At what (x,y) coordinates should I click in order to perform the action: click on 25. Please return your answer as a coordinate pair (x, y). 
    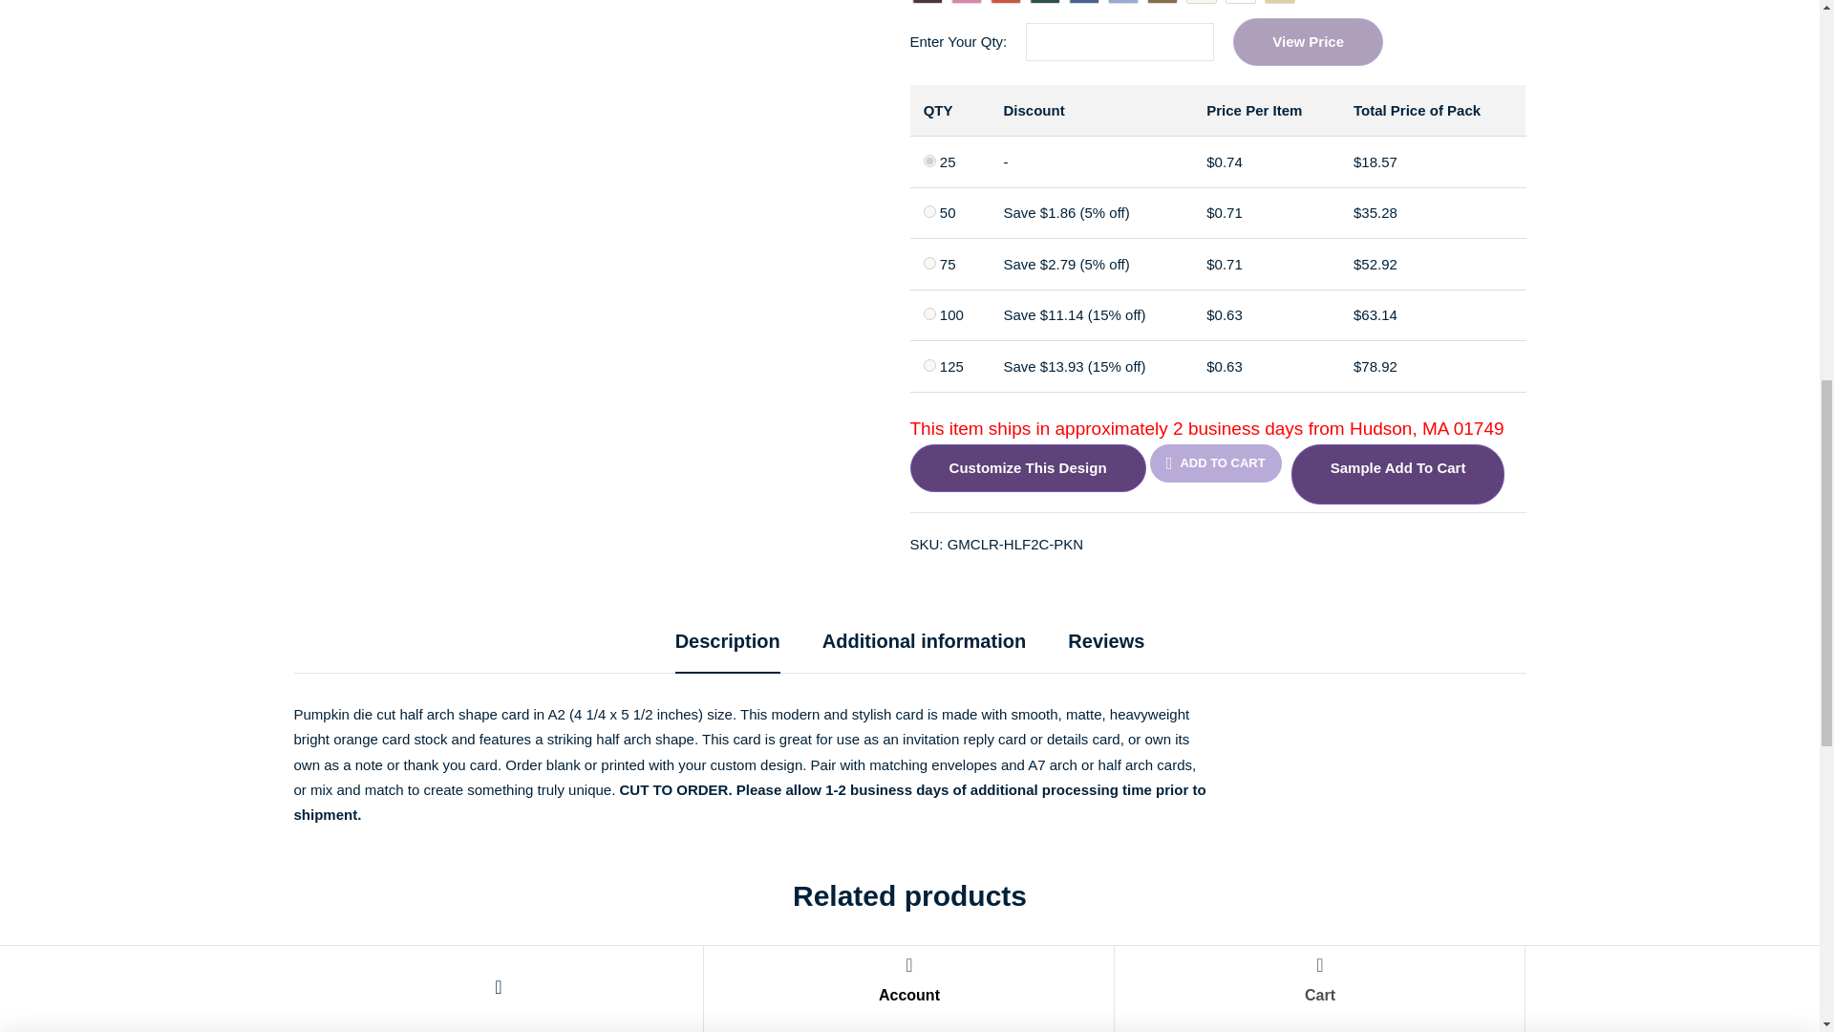
    Looking at the image, I should click on (929, 161).